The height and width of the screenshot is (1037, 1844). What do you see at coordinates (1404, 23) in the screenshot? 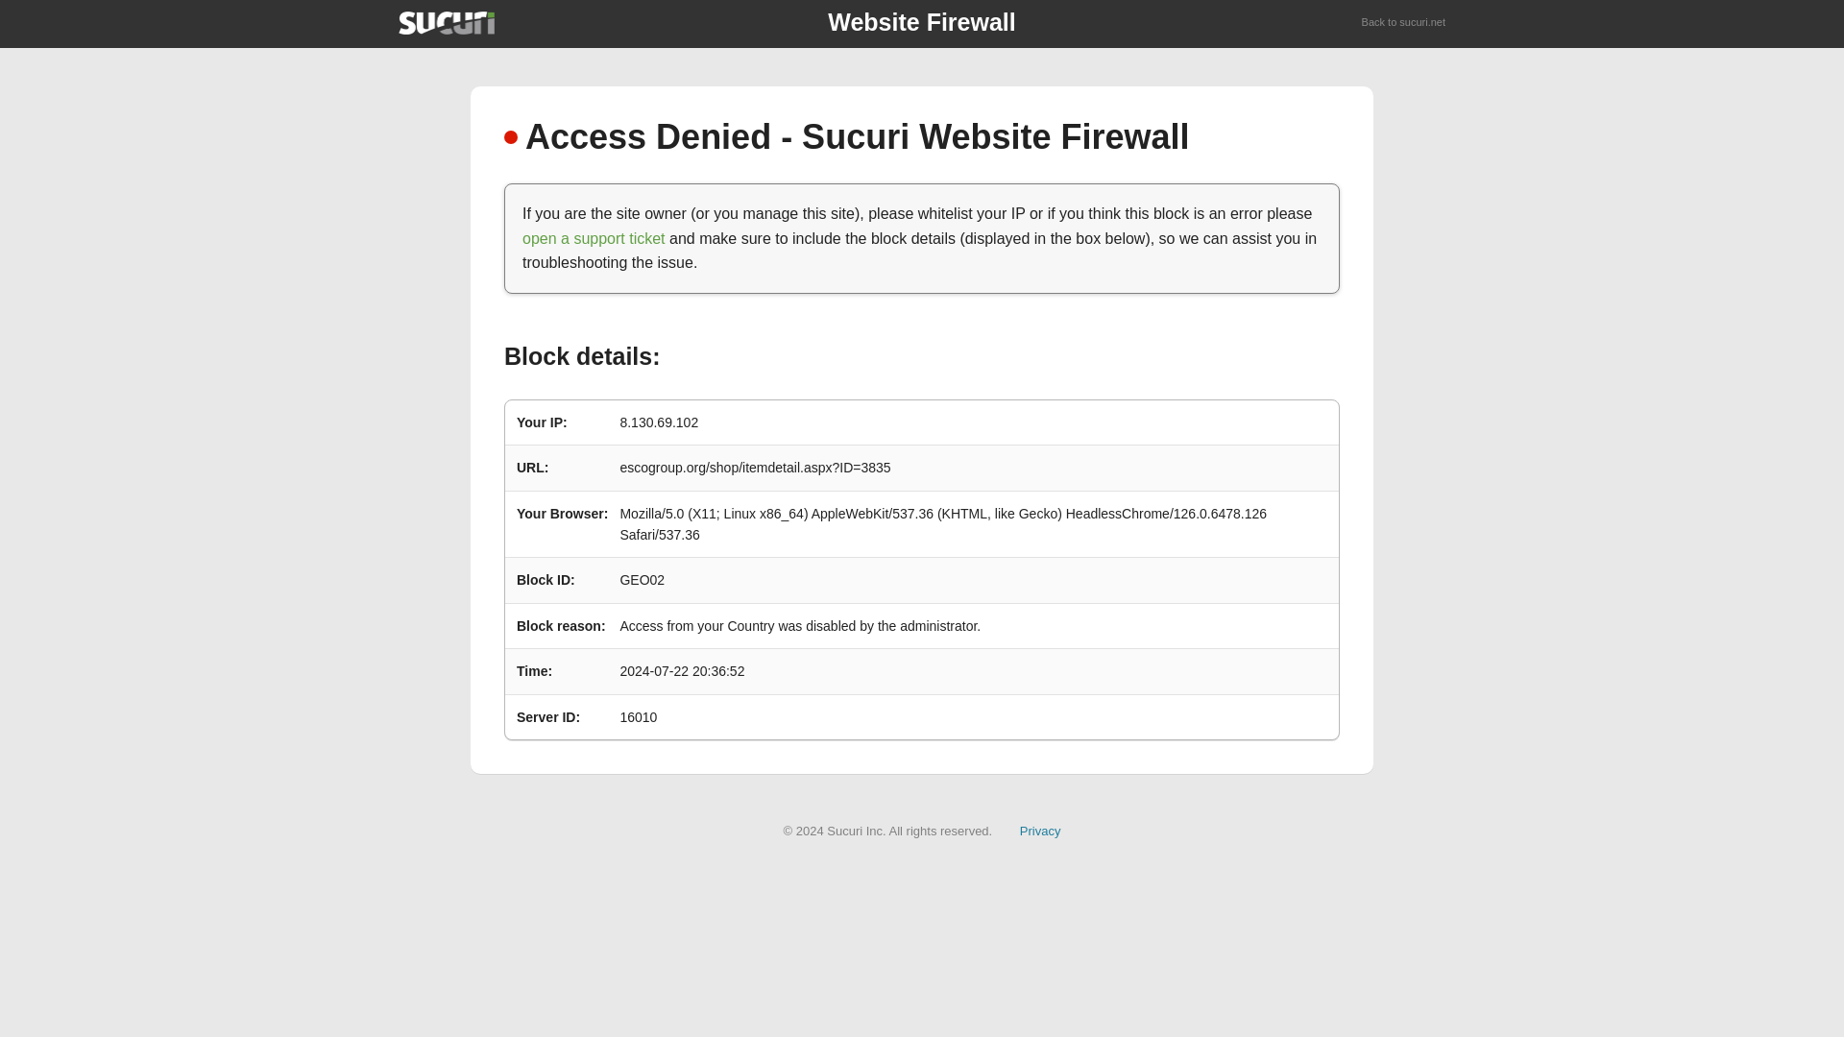
I see `Back to sucuri.net` at bounding box center [1404, 23].